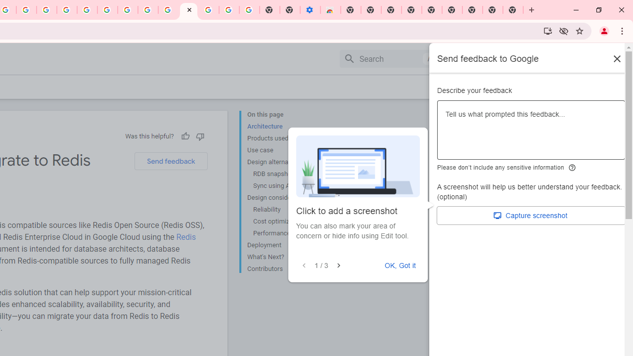  What do you see at coordinates (27, 10) in the screenshot?
I see `Create your Google Account` at bounding box center [27, 10].